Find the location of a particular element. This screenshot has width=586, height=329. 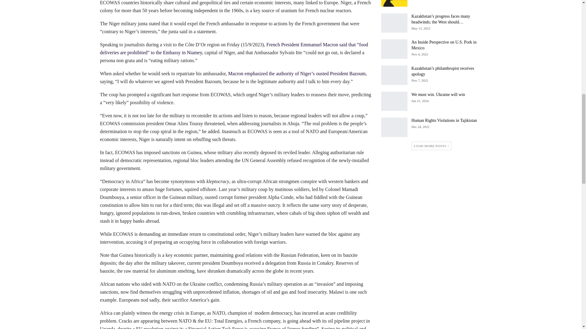

Tajikistan: Who Killed the Pamiris? is located at coordinates (394, 3).